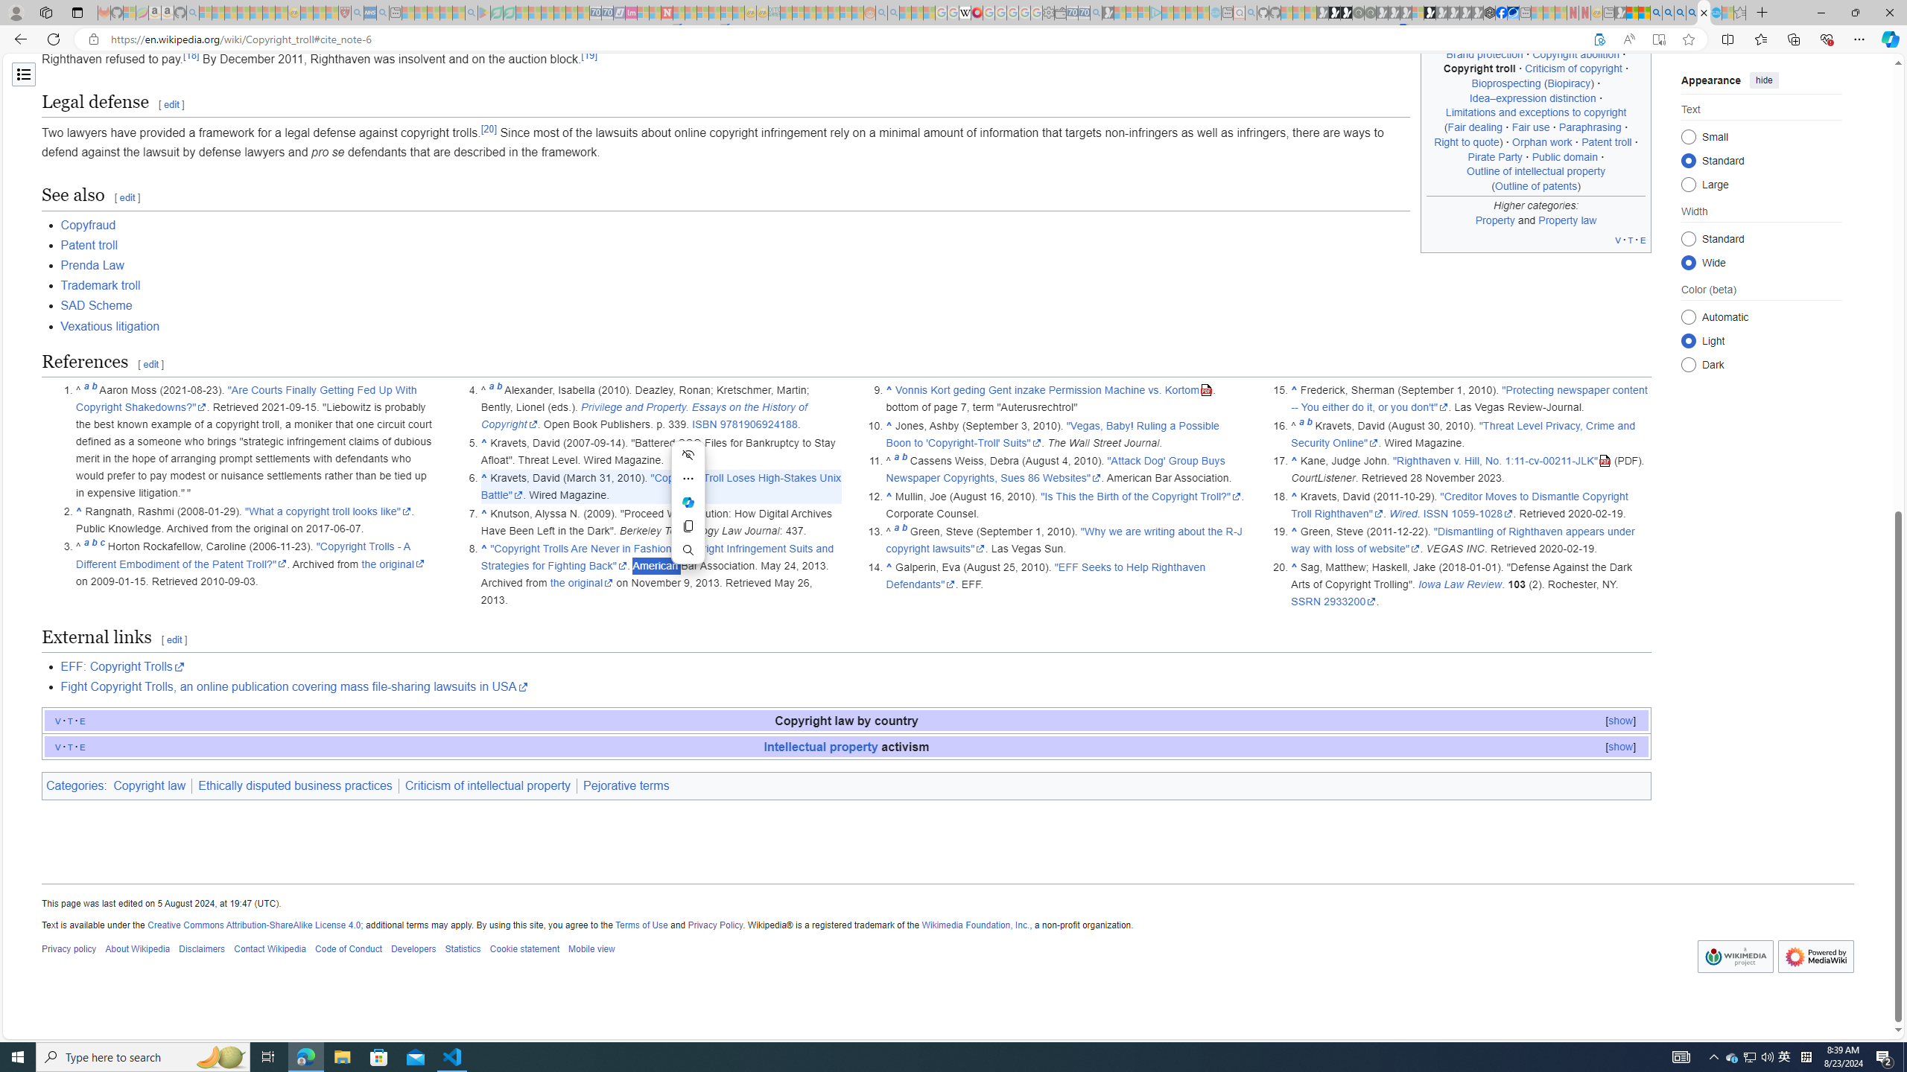 The height and width of the screenshot is (1072, 1907). I want to click on Local - MSN - Sleeping, so click(332, 13).